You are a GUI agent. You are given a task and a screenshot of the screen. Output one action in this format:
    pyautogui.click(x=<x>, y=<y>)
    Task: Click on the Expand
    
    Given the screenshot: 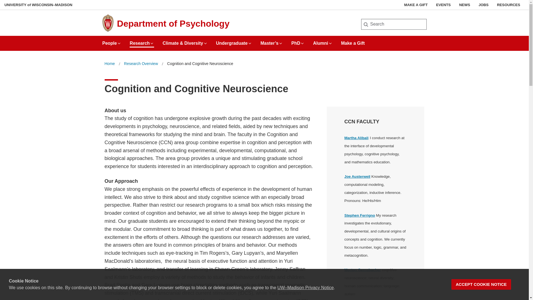 What is the action you would take?
    pyautogui.click(x=330, y=43)
    